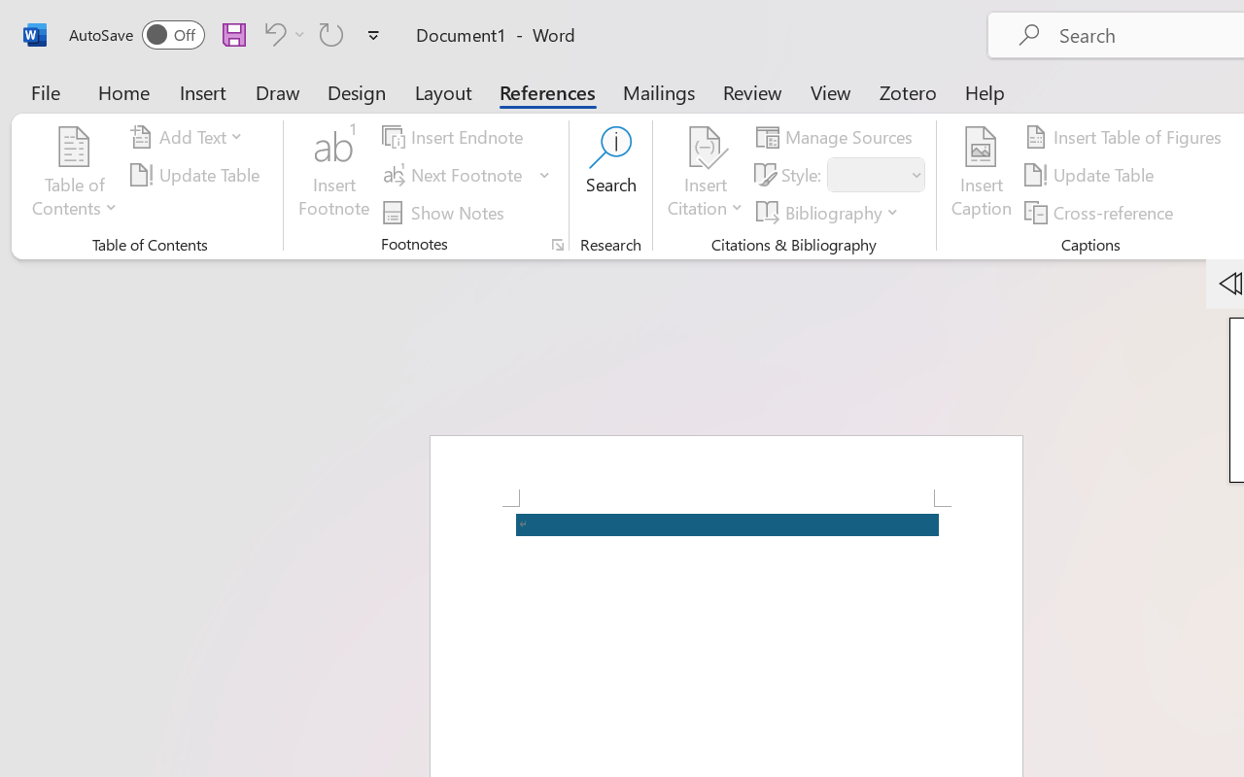  Describe the element at coordinates (877, 175) in the screenshot. I see `Style` at that location.